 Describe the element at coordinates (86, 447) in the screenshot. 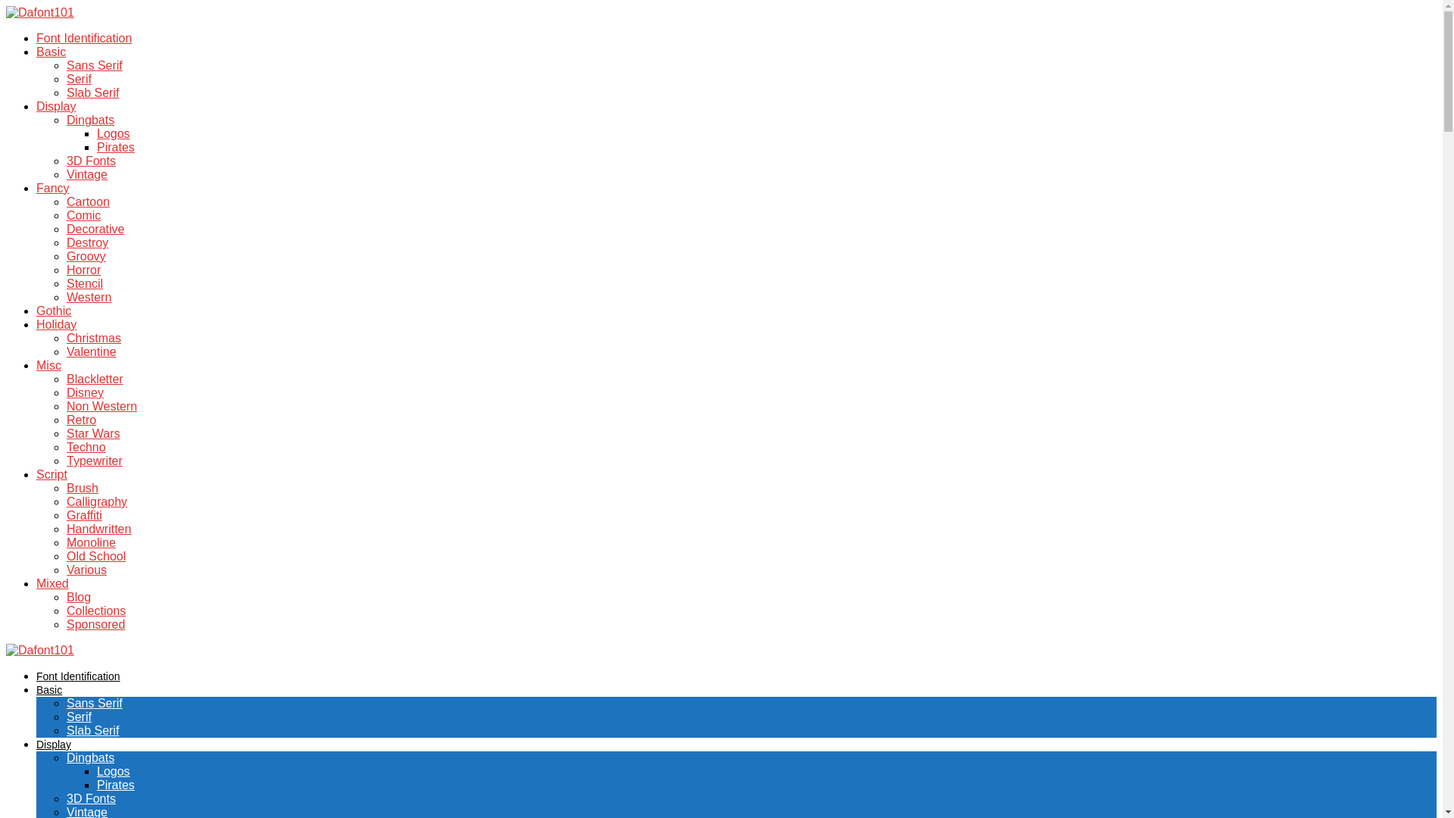

I see `Techno` at that location.